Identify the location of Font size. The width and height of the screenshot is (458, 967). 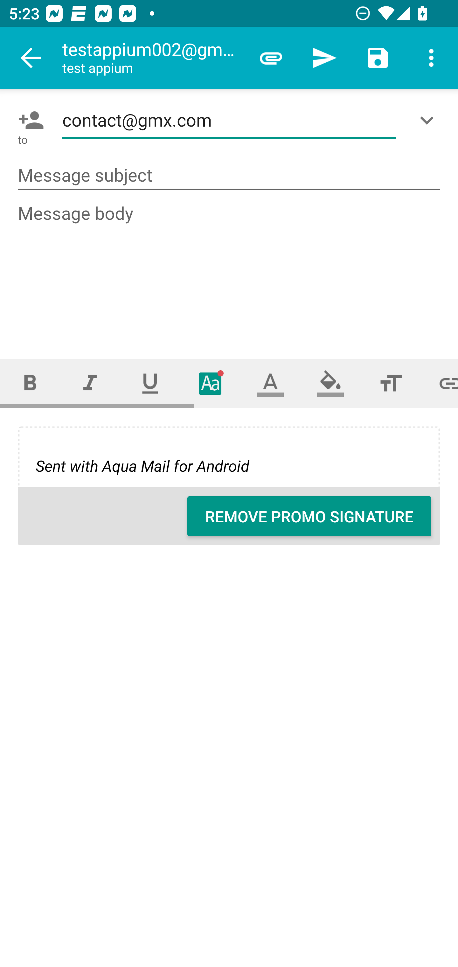
(391, 383).